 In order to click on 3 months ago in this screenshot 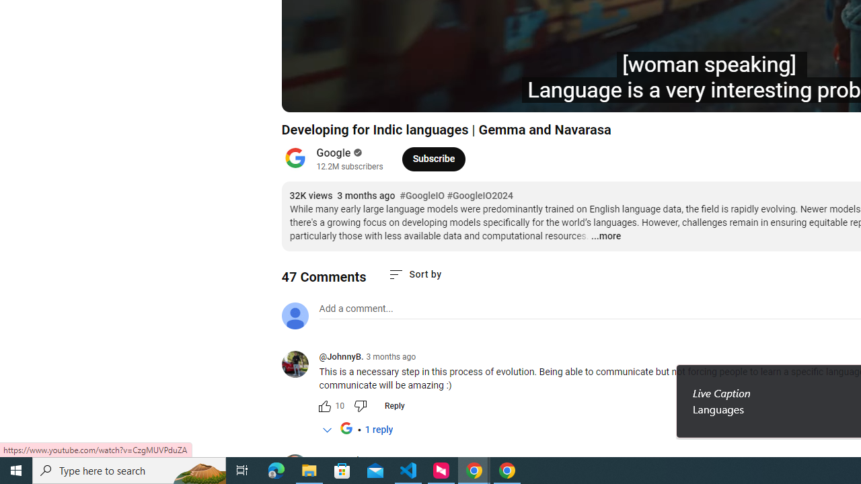, I will do `click(408, 460)`.